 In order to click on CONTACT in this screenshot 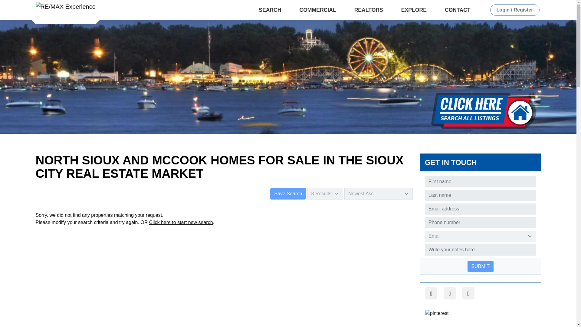, I will do `click(459, 10)`.